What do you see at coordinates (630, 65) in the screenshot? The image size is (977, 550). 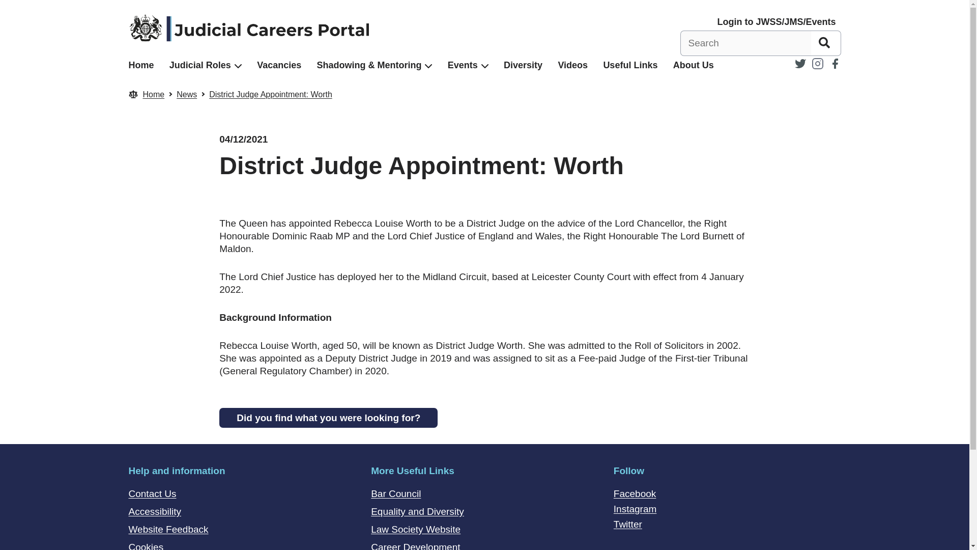 I see `Useful Links` at bounding box center [630, 65].